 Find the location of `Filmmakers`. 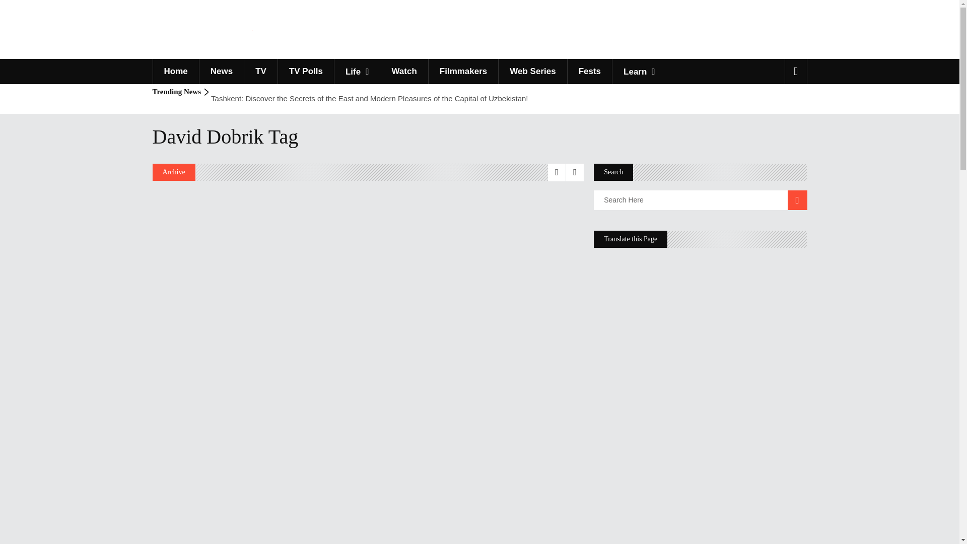

Filmmakers is located at coordinates (463, 72).